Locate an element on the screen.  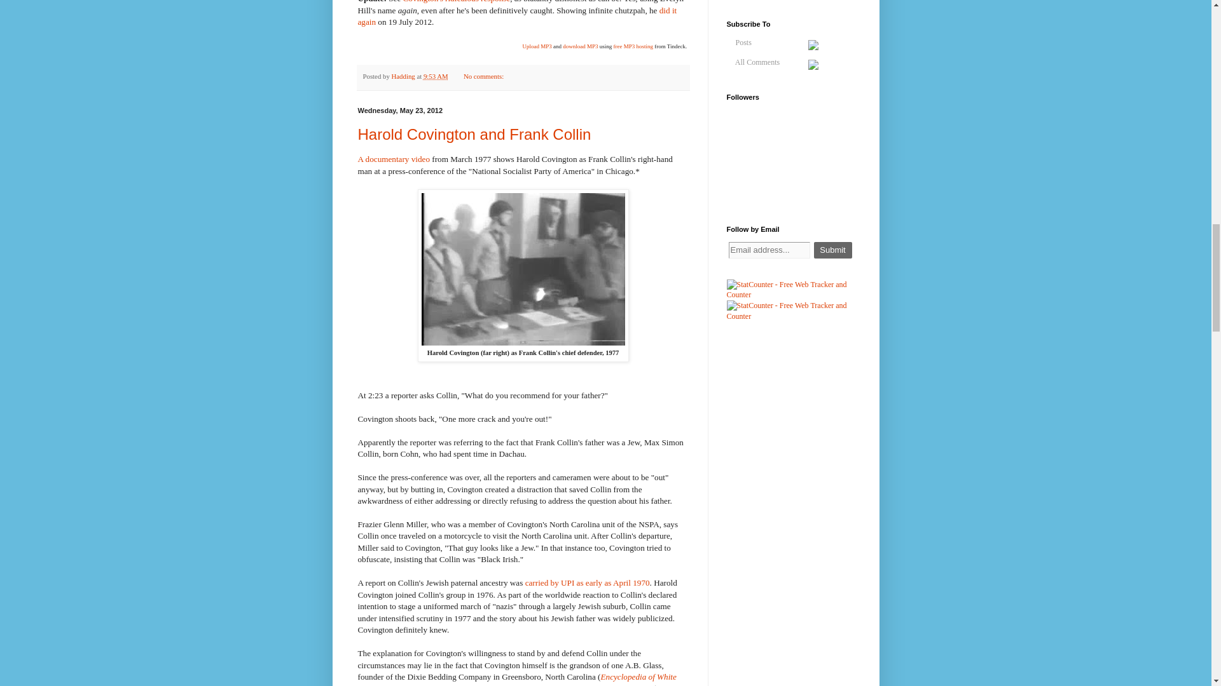
9:53 AM is located at coordinates (436, 76).